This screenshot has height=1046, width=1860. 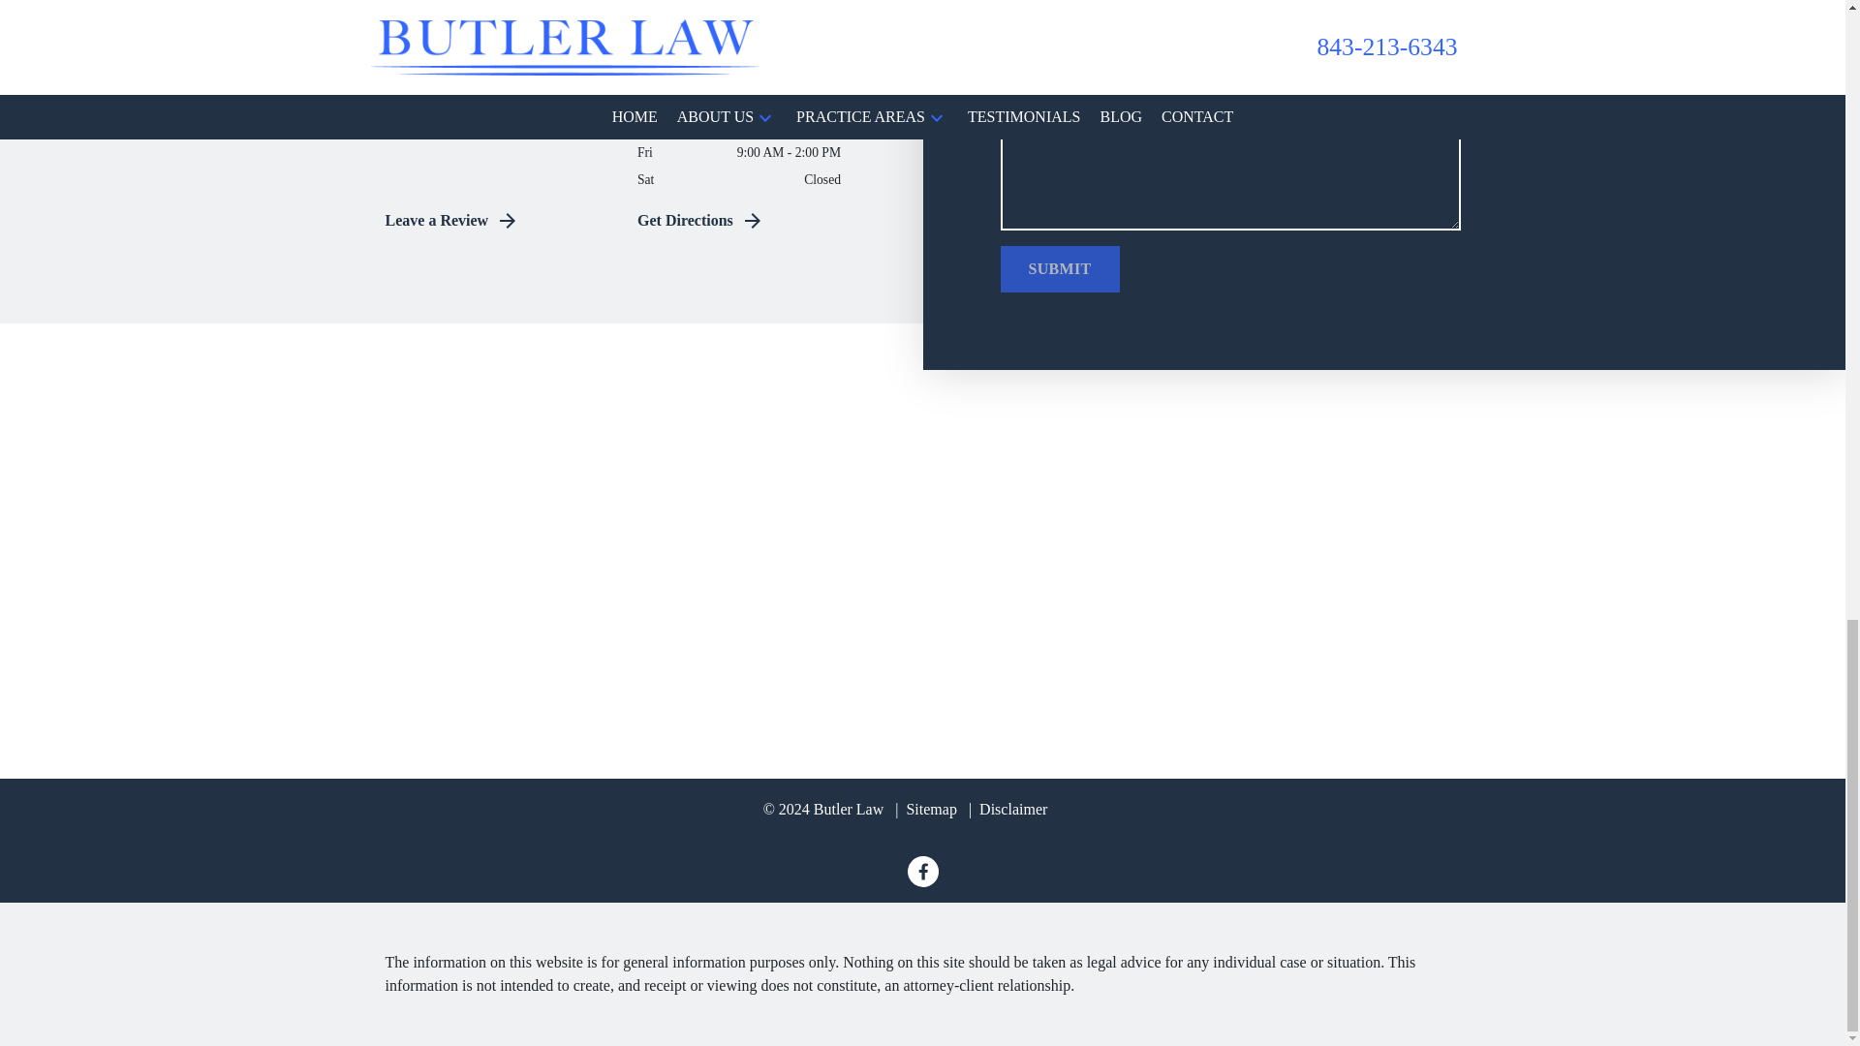 What do you see at coordinates (497, 51) in the screenshot?
I see `843-213-6343` at bounding box center [497, 51].